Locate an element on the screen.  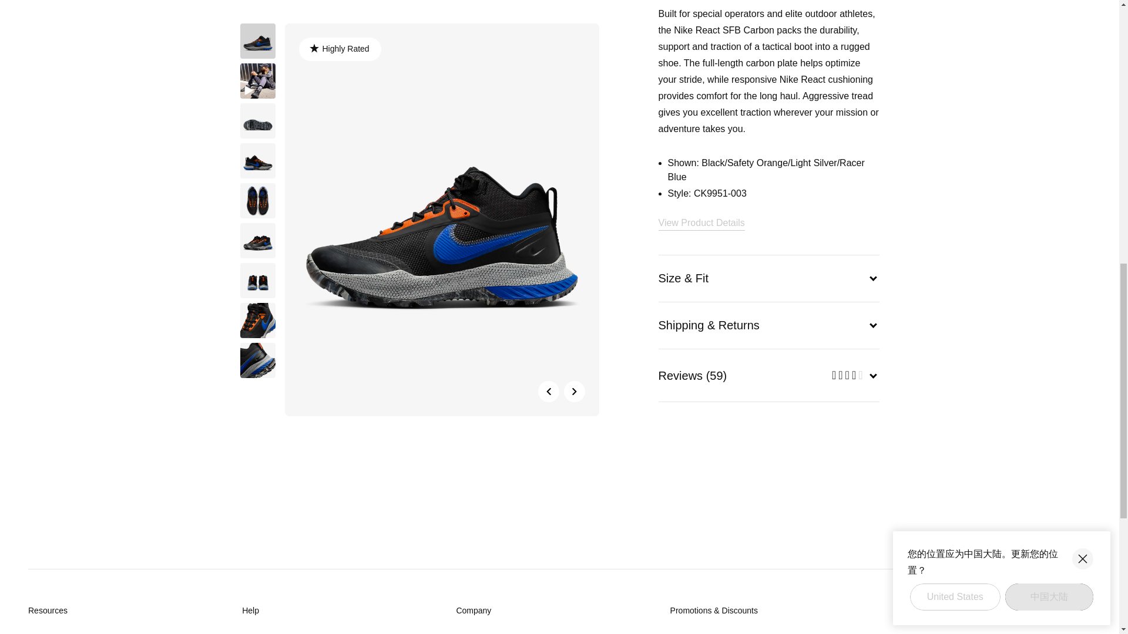
Selected Location: United States is located at coordinates (1060, 611).